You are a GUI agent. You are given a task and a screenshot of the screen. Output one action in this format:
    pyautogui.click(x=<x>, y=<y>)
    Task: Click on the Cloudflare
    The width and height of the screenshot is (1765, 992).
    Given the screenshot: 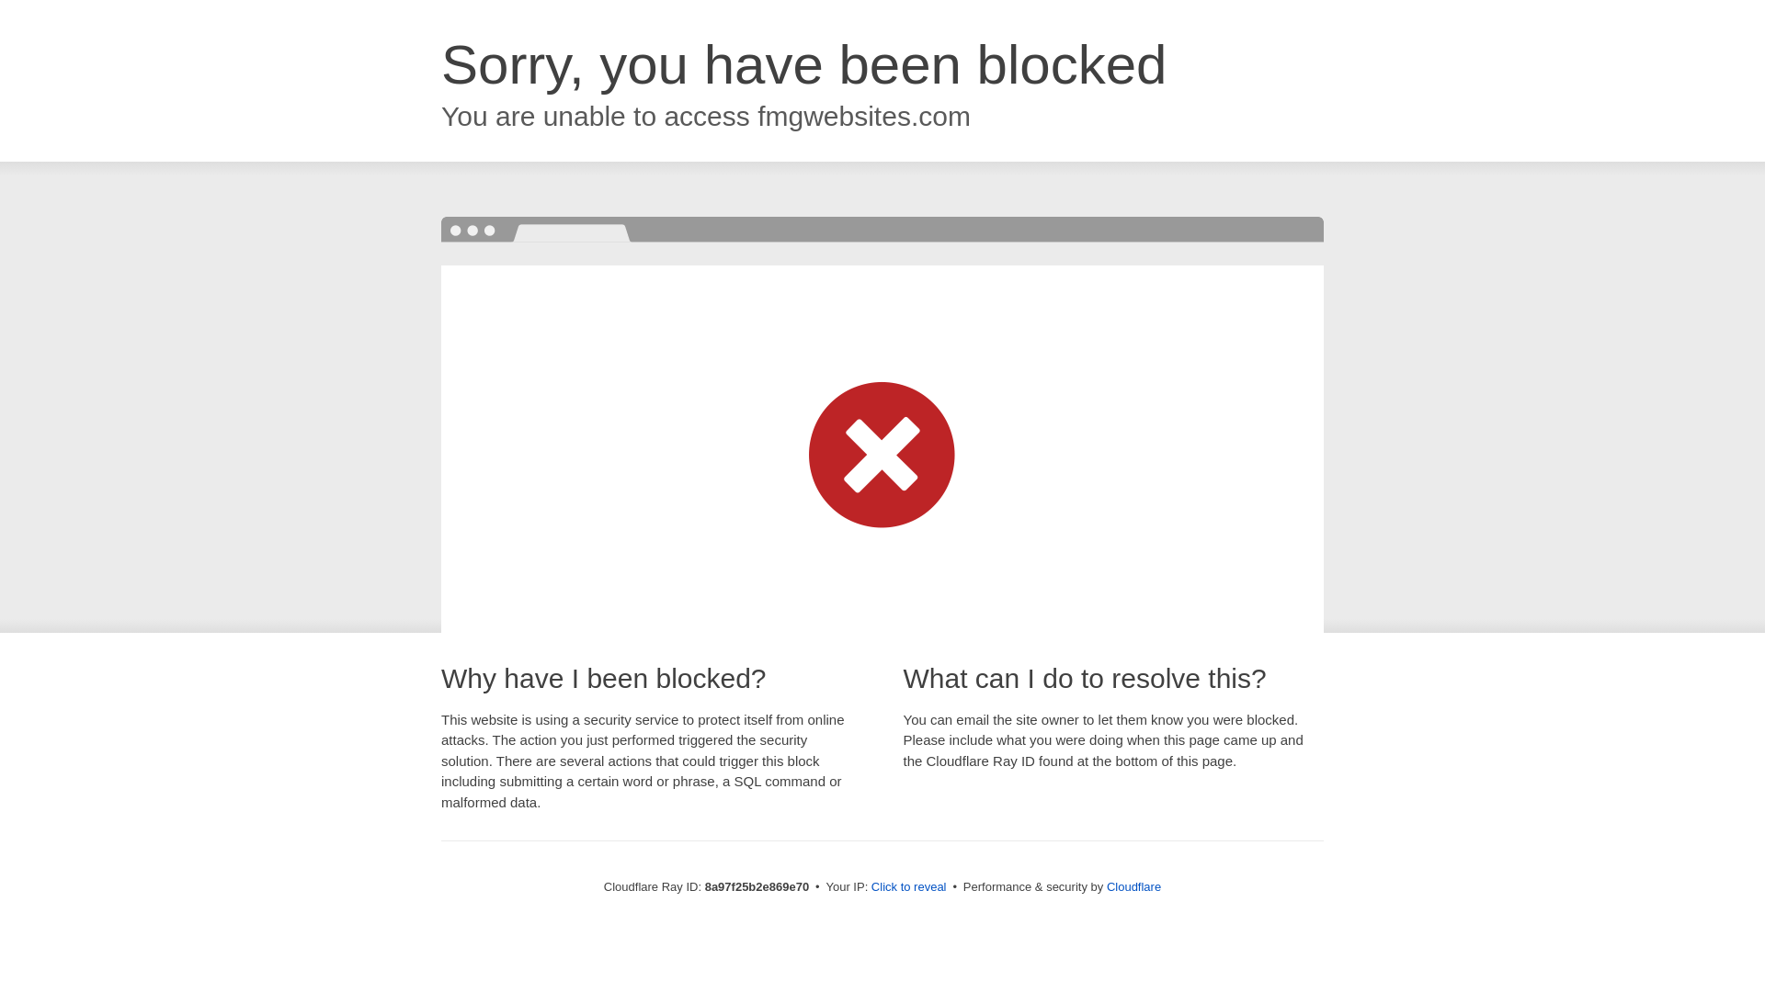 What is the action you would take?
    pyautogui.click(x=1133, y=886)
    